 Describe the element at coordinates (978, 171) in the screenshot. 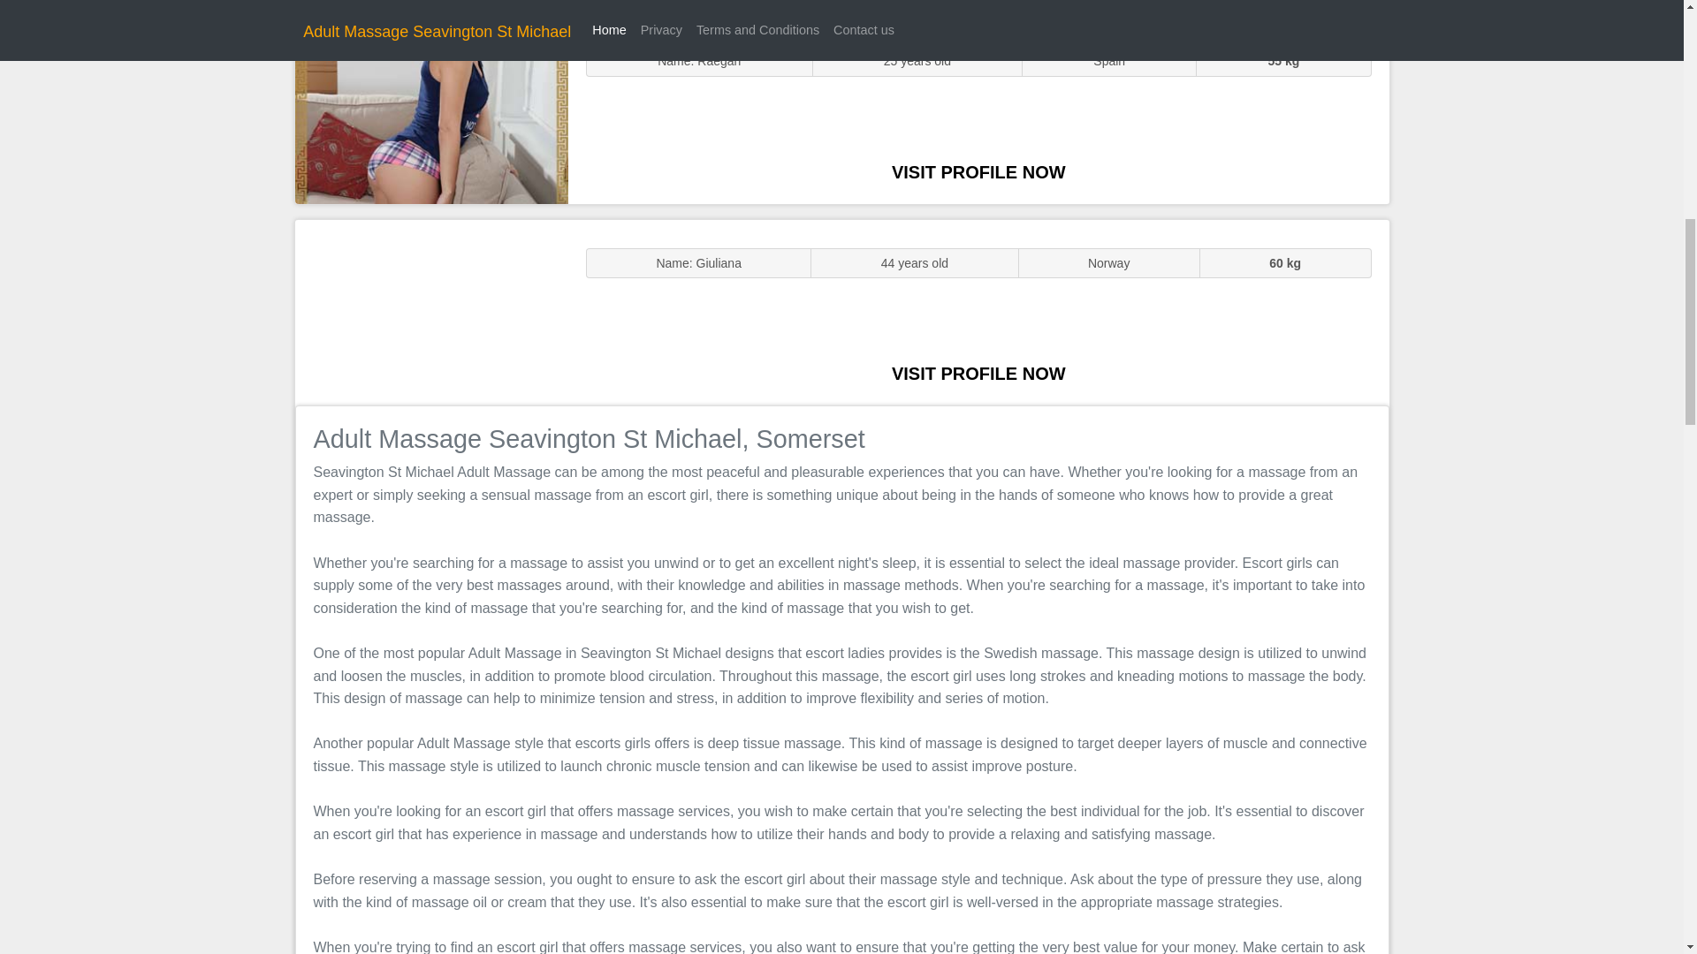

I see `VISIT PROFILE NOW` at that location.